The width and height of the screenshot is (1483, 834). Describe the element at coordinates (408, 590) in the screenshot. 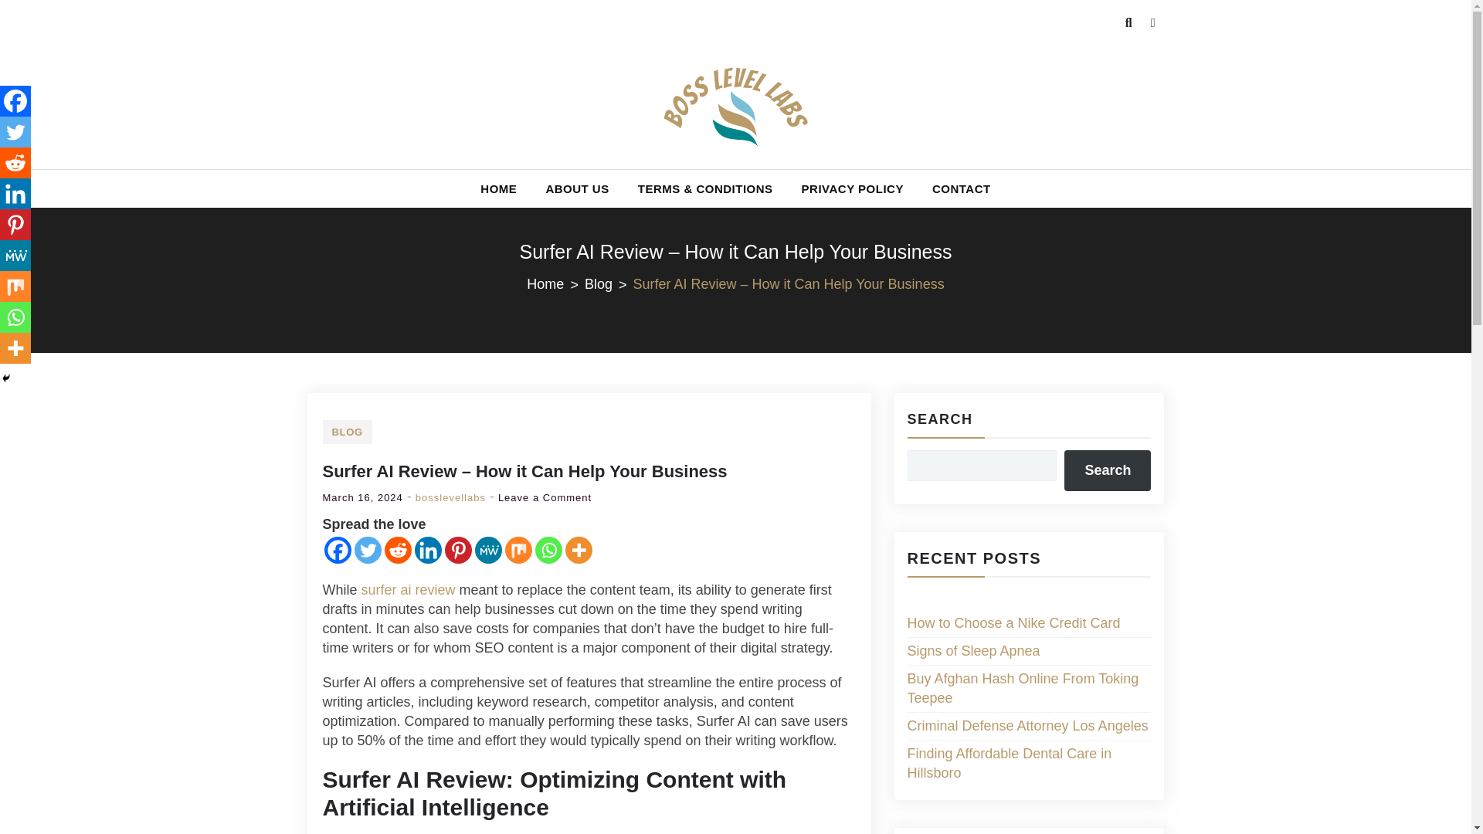

I see `surfer ai review` at that location.